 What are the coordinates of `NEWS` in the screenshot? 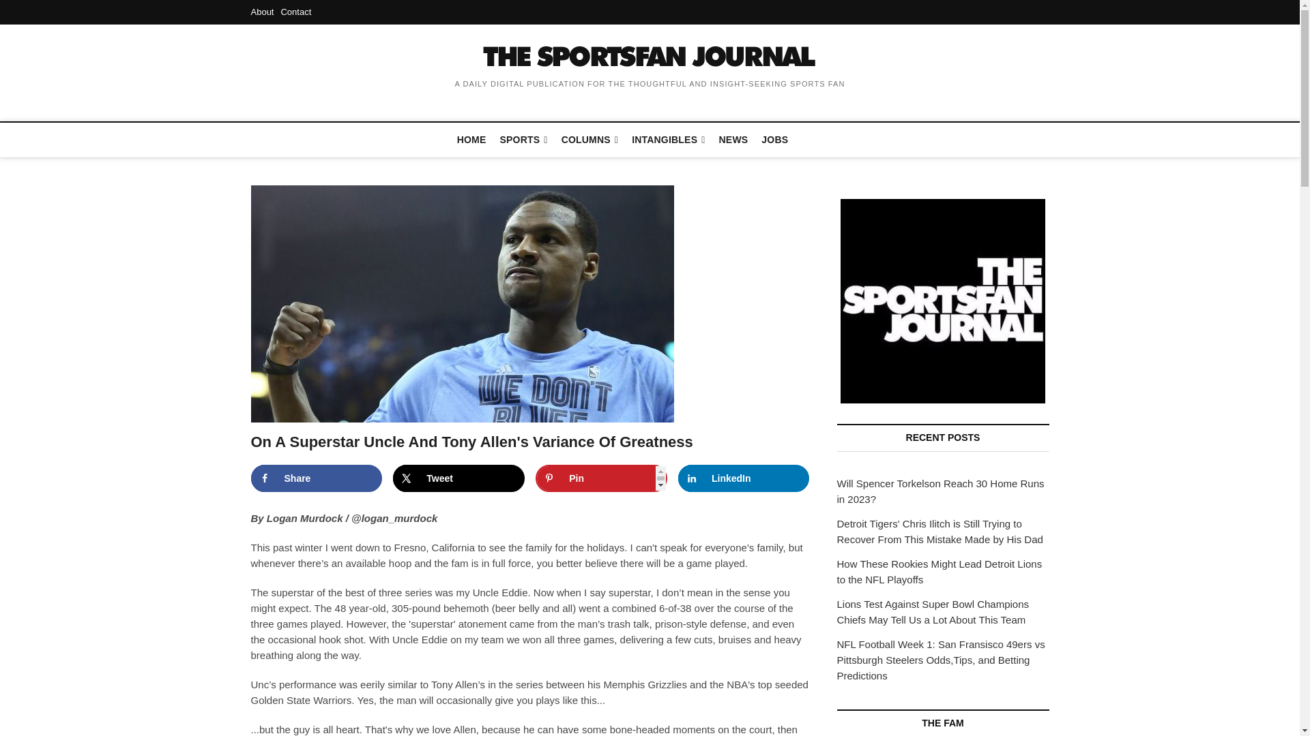 It's located at (734, 140).